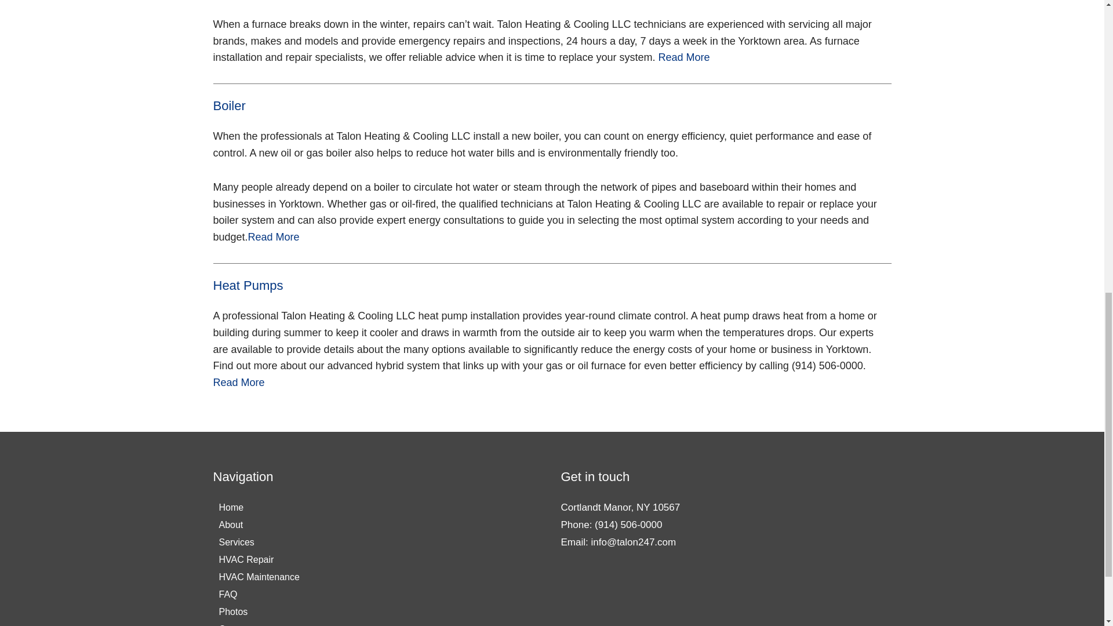 The image size is (1113, 626). What do you see at coordinates (259, 595) in the screenshot?
I see `FAQ` at bounding box center [259, 595].